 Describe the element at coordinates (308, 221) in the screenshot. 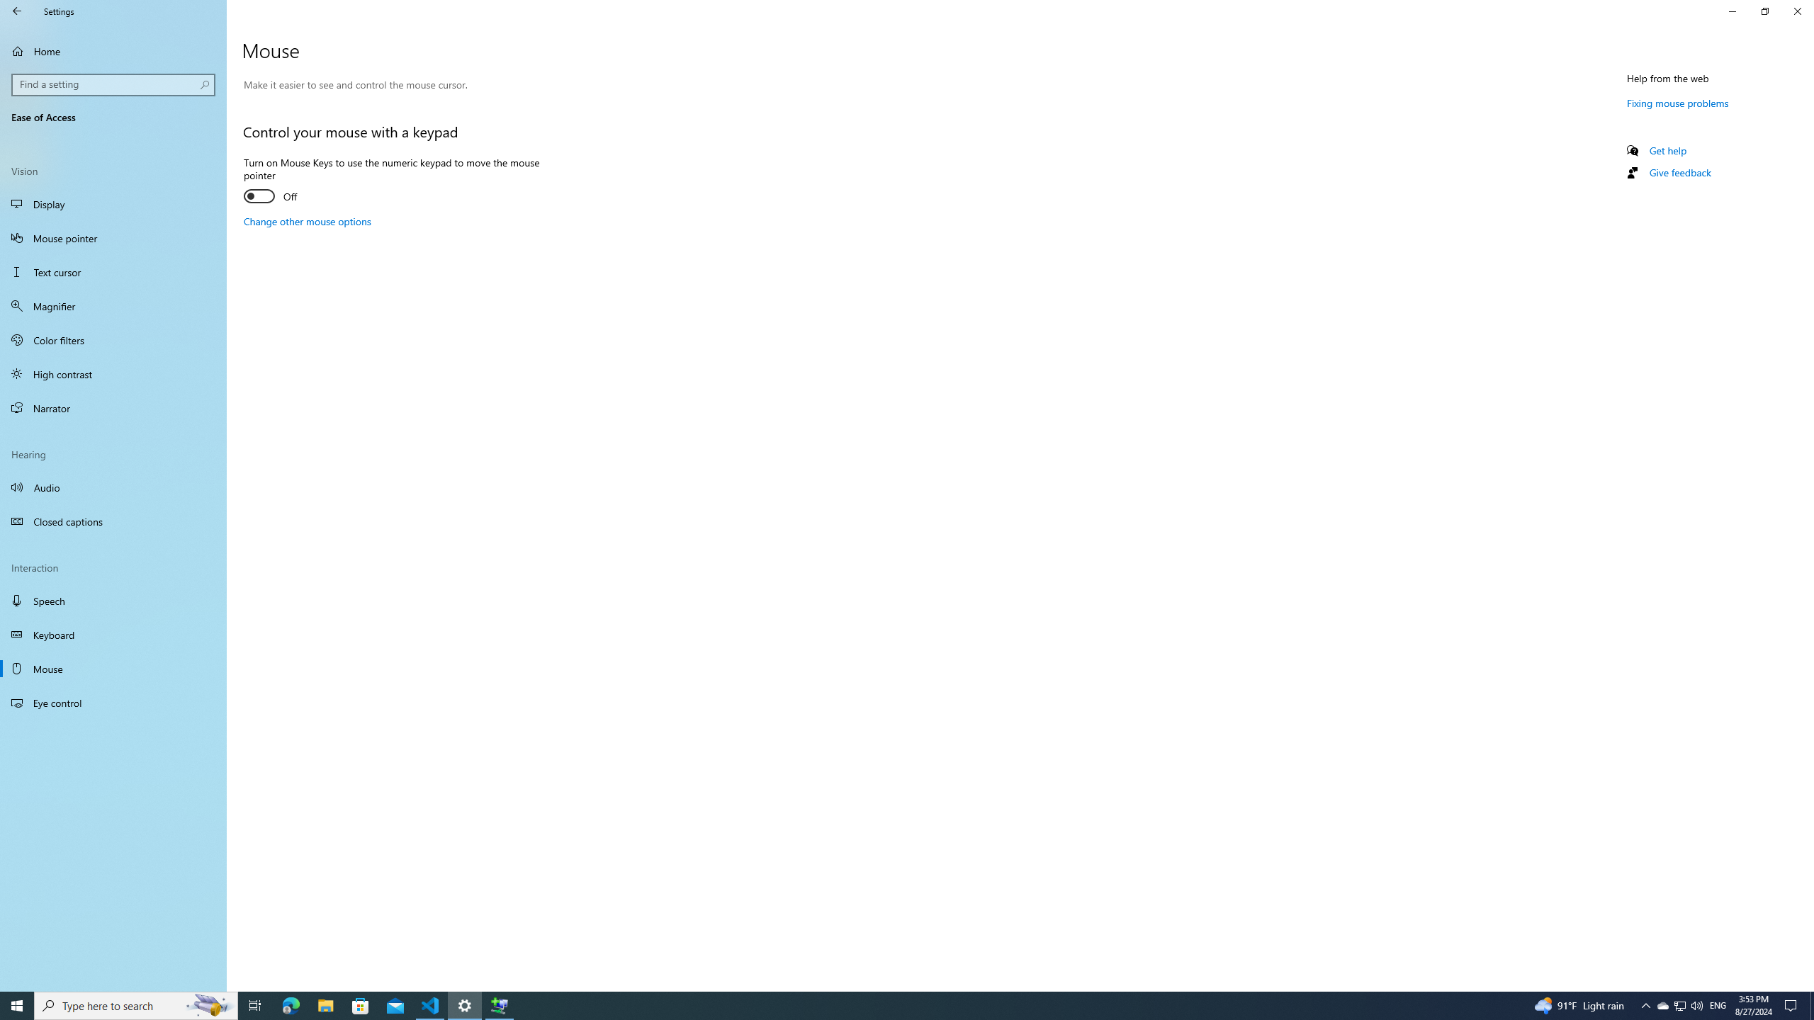

I see `Change other mouse options` at that location.